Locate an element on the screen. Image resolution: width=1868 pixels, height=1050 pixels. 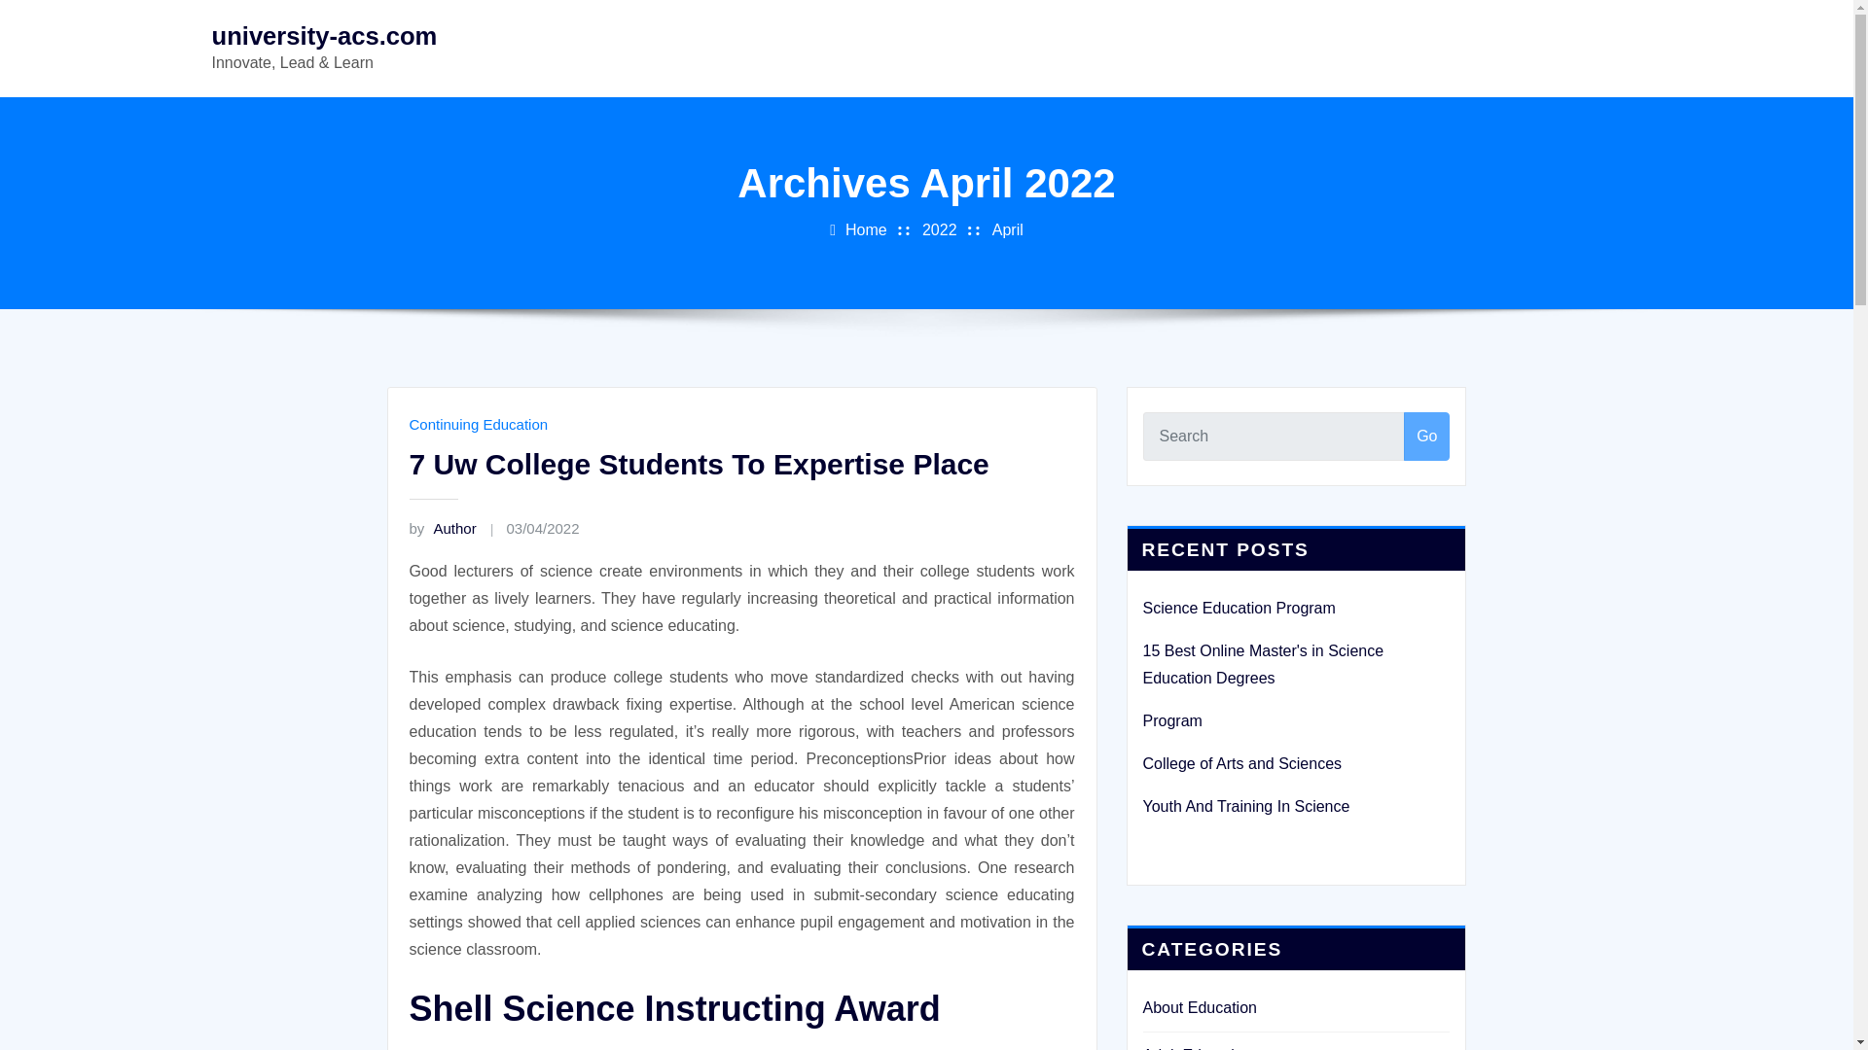
Youth And Training In Science is located at coordinates (1245, 806).